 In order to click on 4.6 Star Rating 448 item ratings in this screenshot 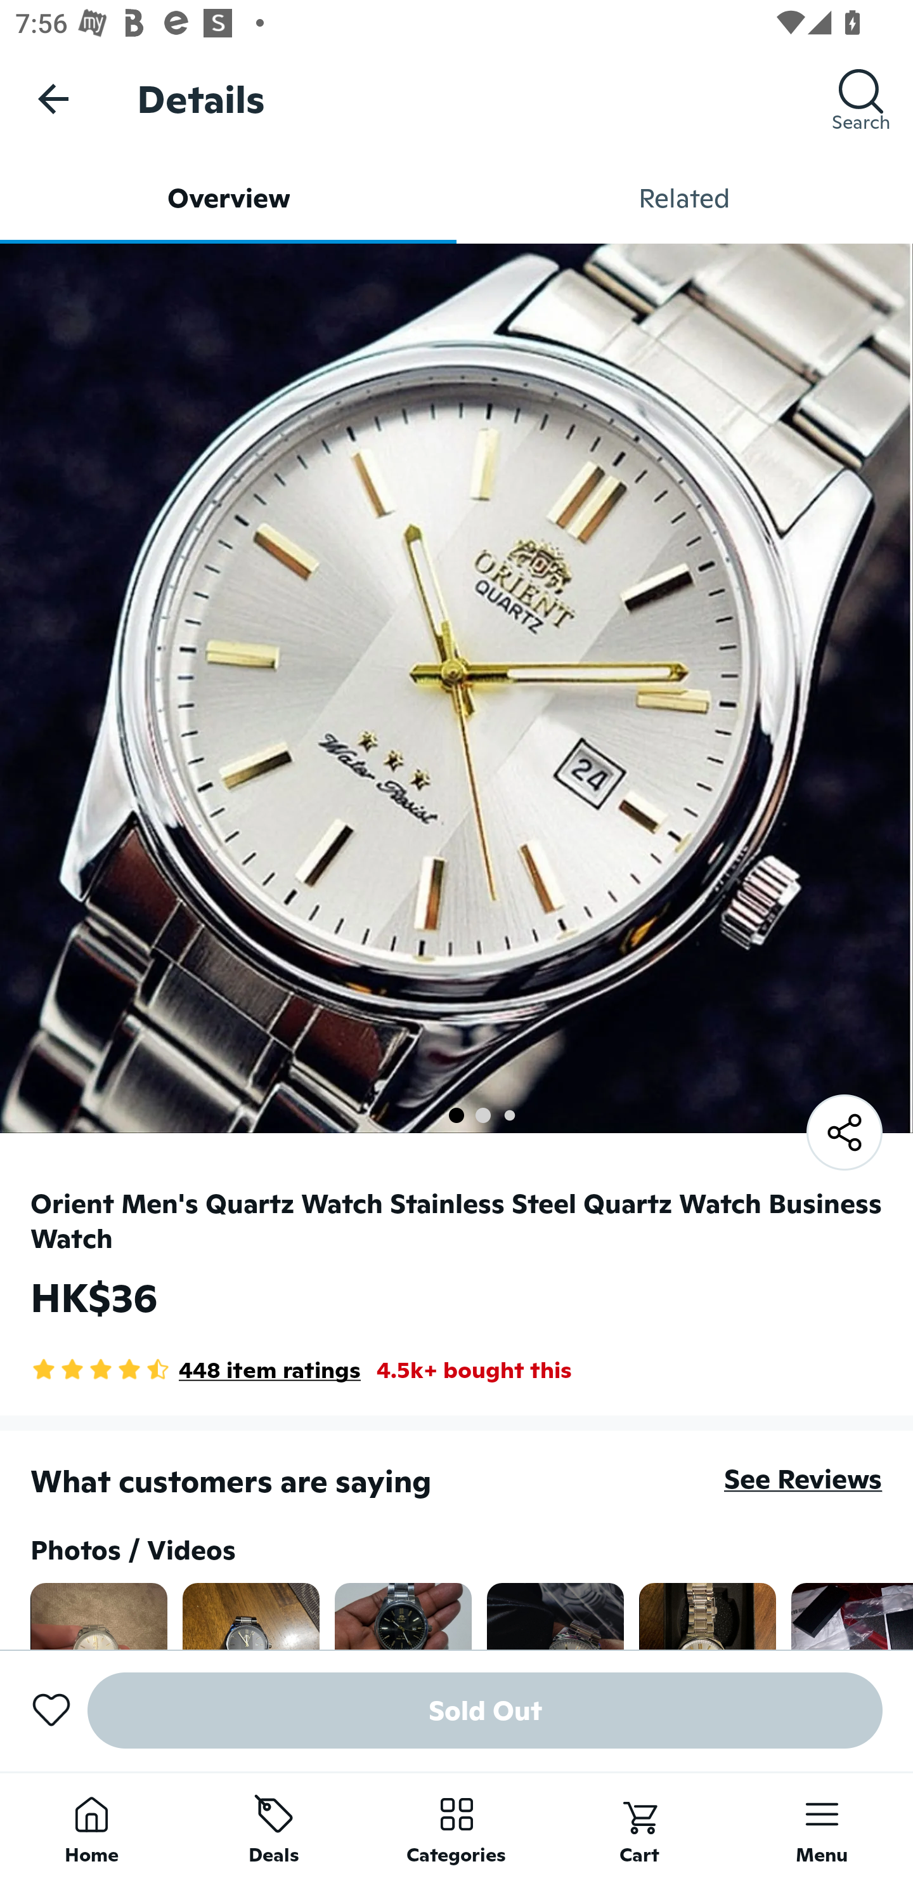, I will do `click(195, 1370)`.